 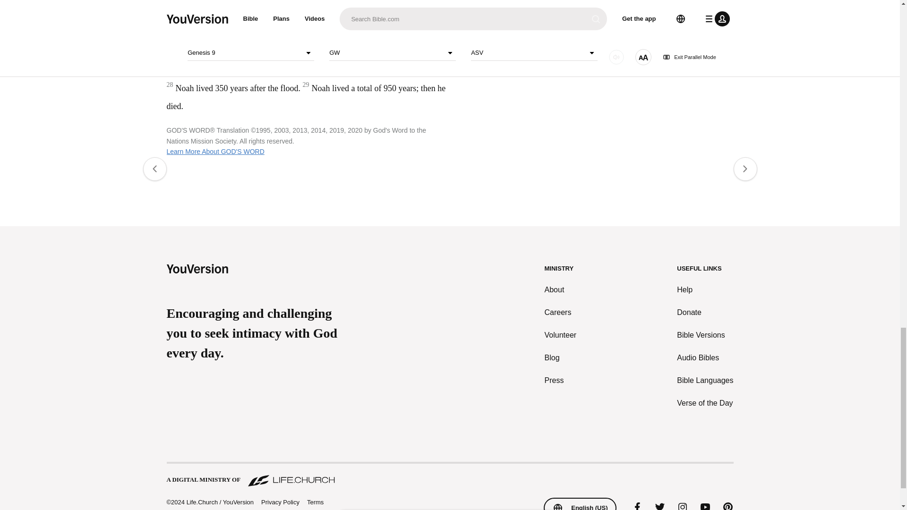 I want to click on Help, so click(x=705, y=290).